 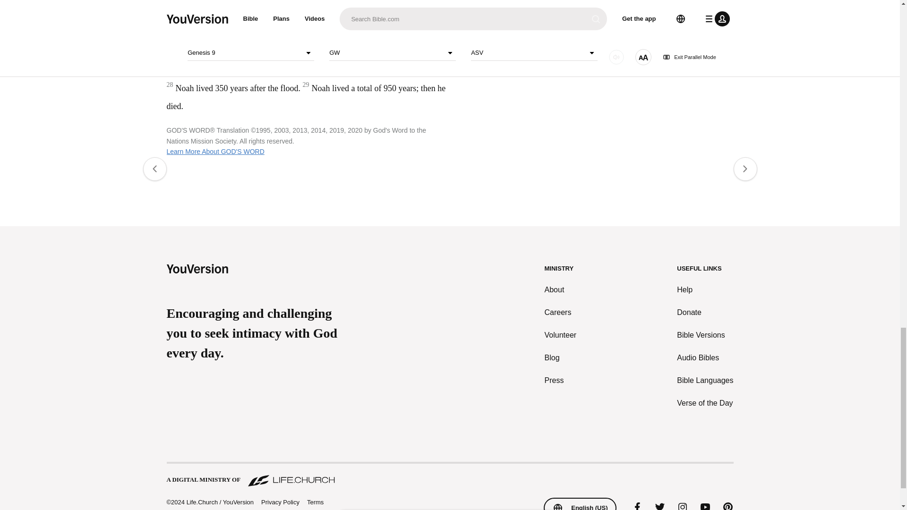 I want to click on Help, so click(x=705, y=290).